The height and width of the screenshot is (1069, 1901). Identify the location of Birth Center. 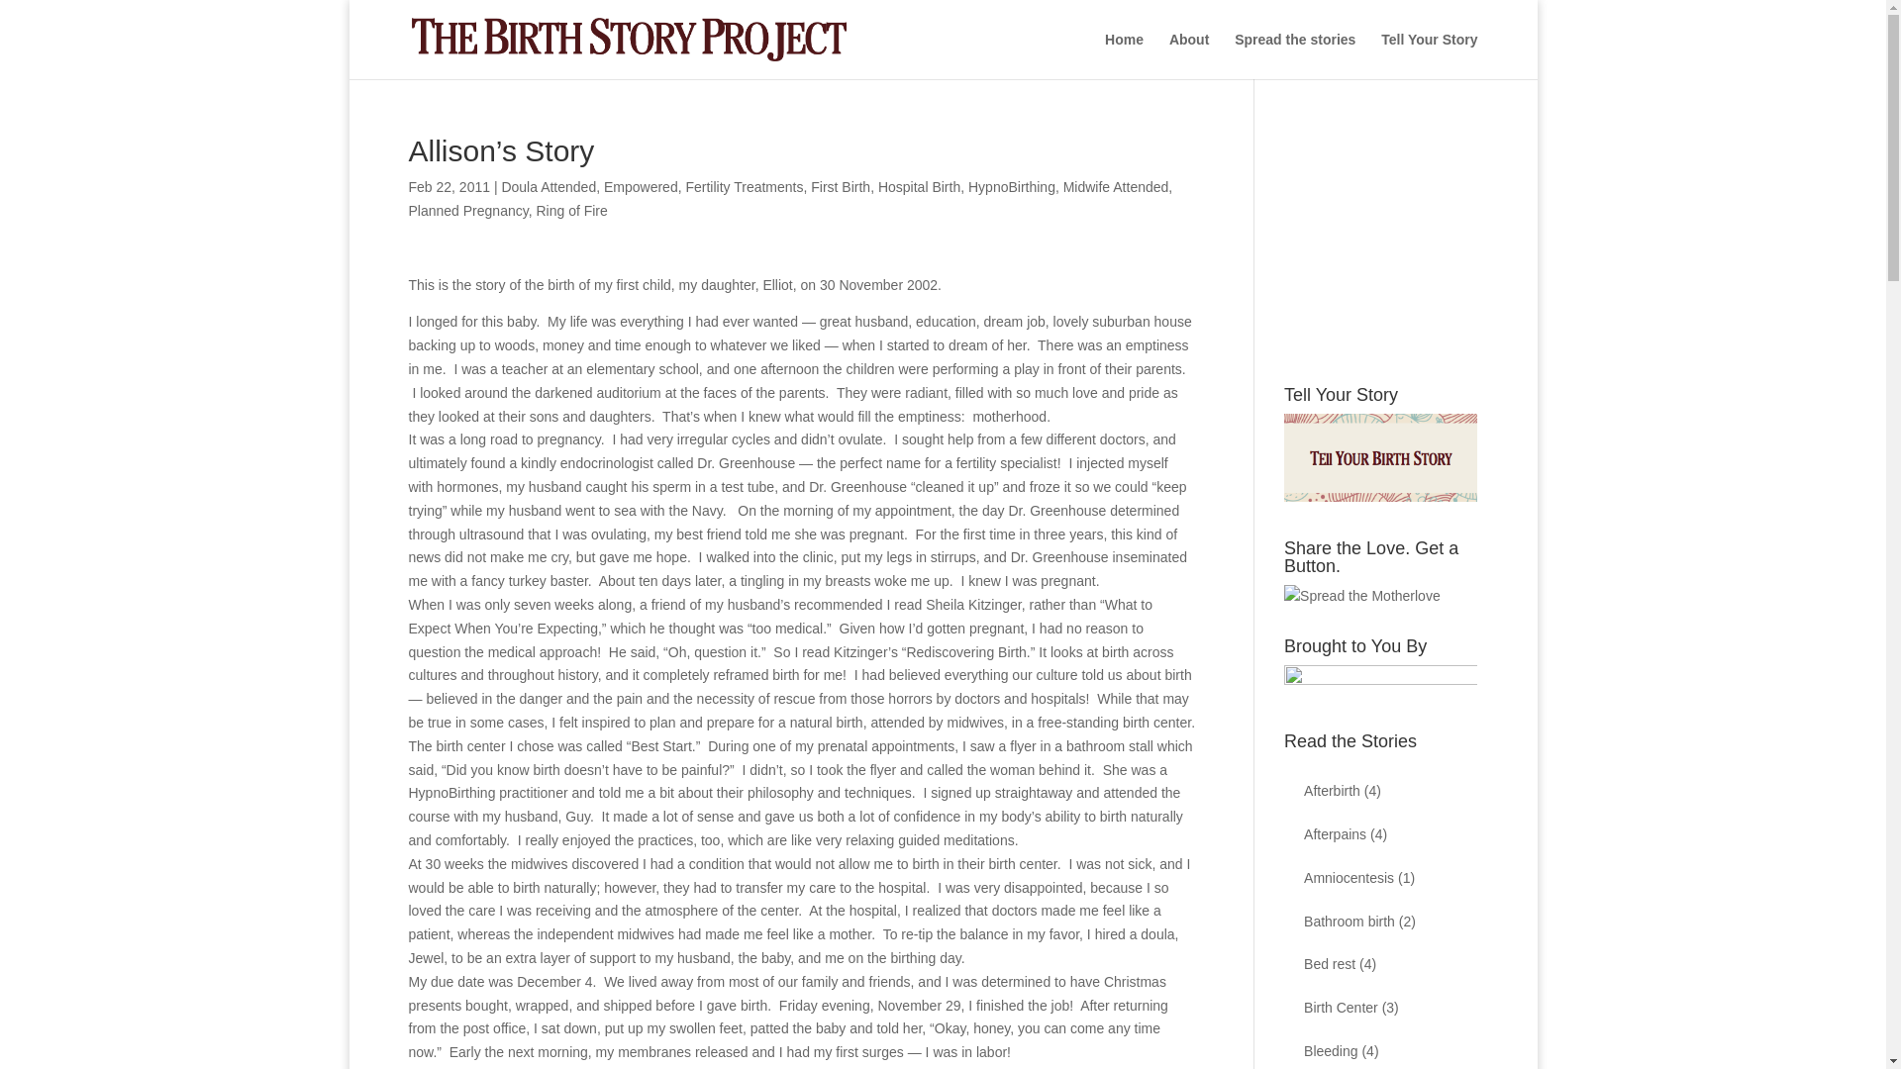
(1341, 1008).